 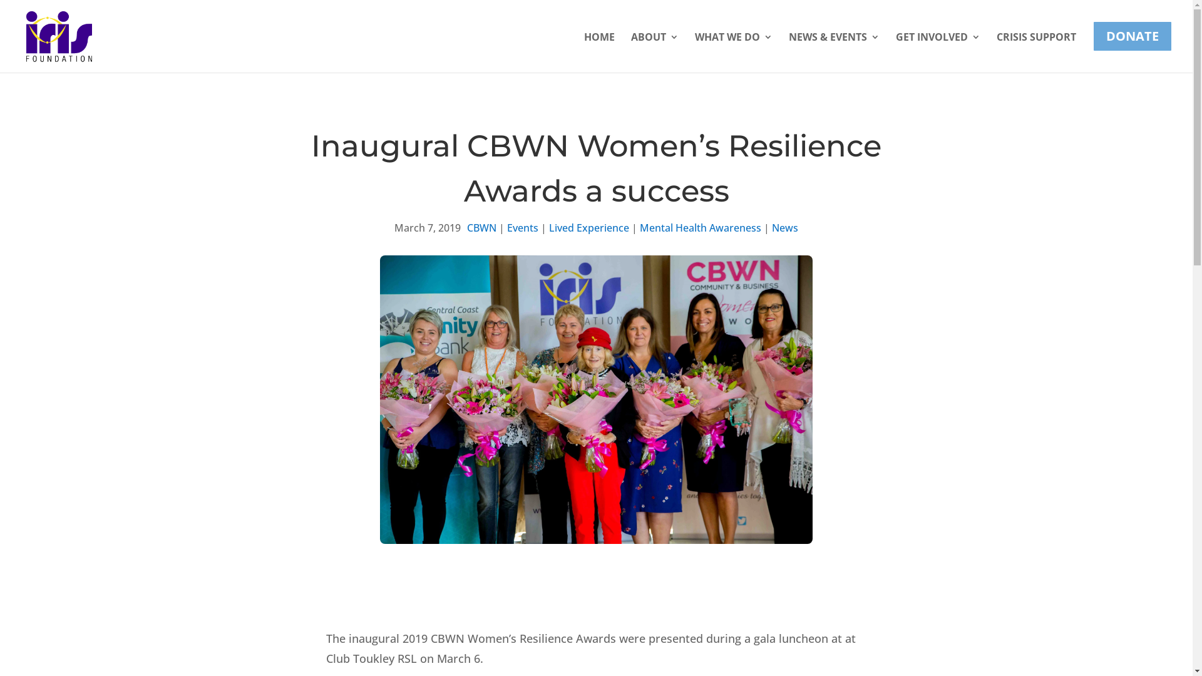 What do you see at coordinates (589, 228) in the screenshot?
I see `Lived Experience` at bounding box center [589, 228].